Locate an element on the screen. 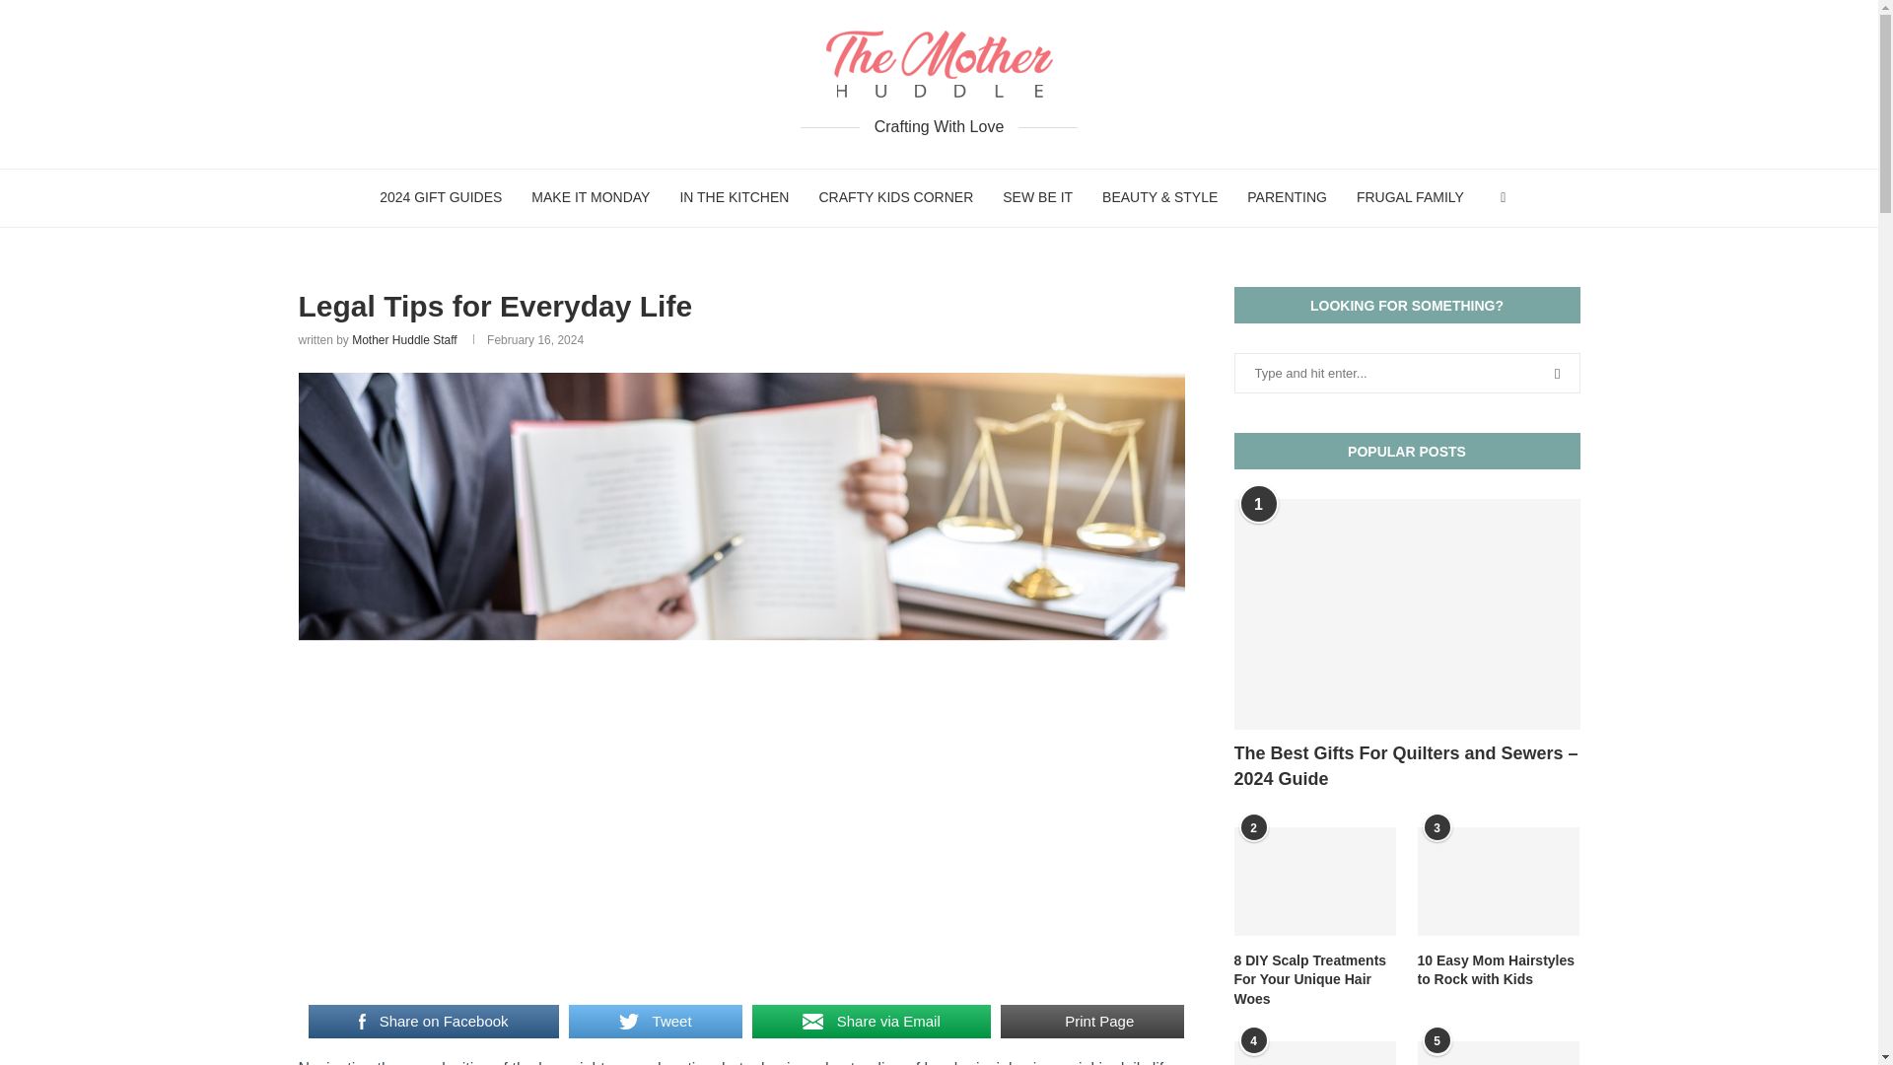 The width and height of the screenshot is (1893, 1065). 2024 GIFT GUIDES is located at coordinates (441, 197).